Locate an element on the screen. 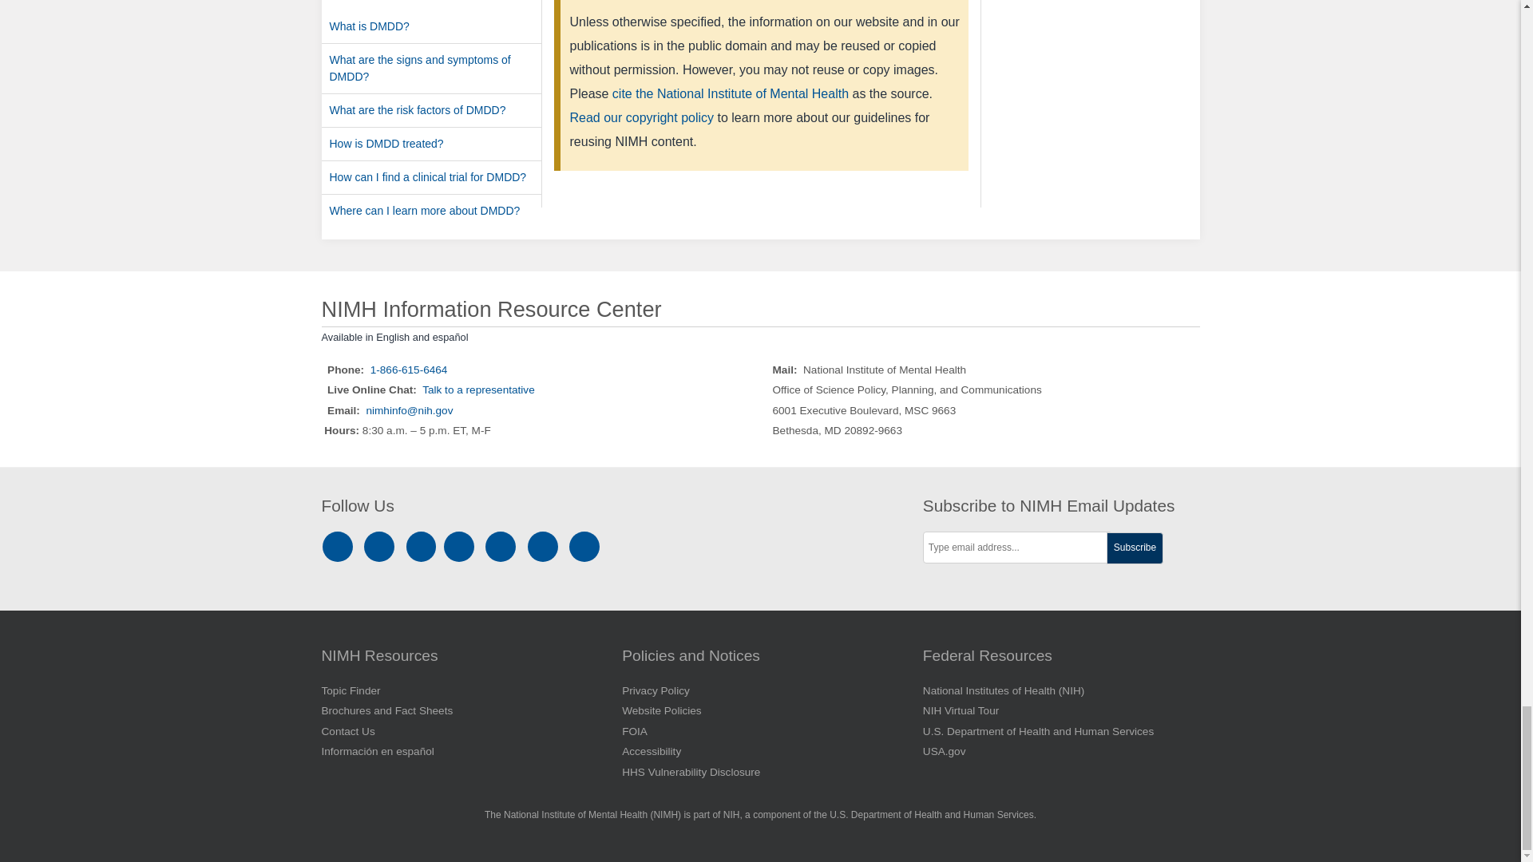 This screenshot has height=862, width=1533. NIMH Twitter is located at coordinates (461, 546).